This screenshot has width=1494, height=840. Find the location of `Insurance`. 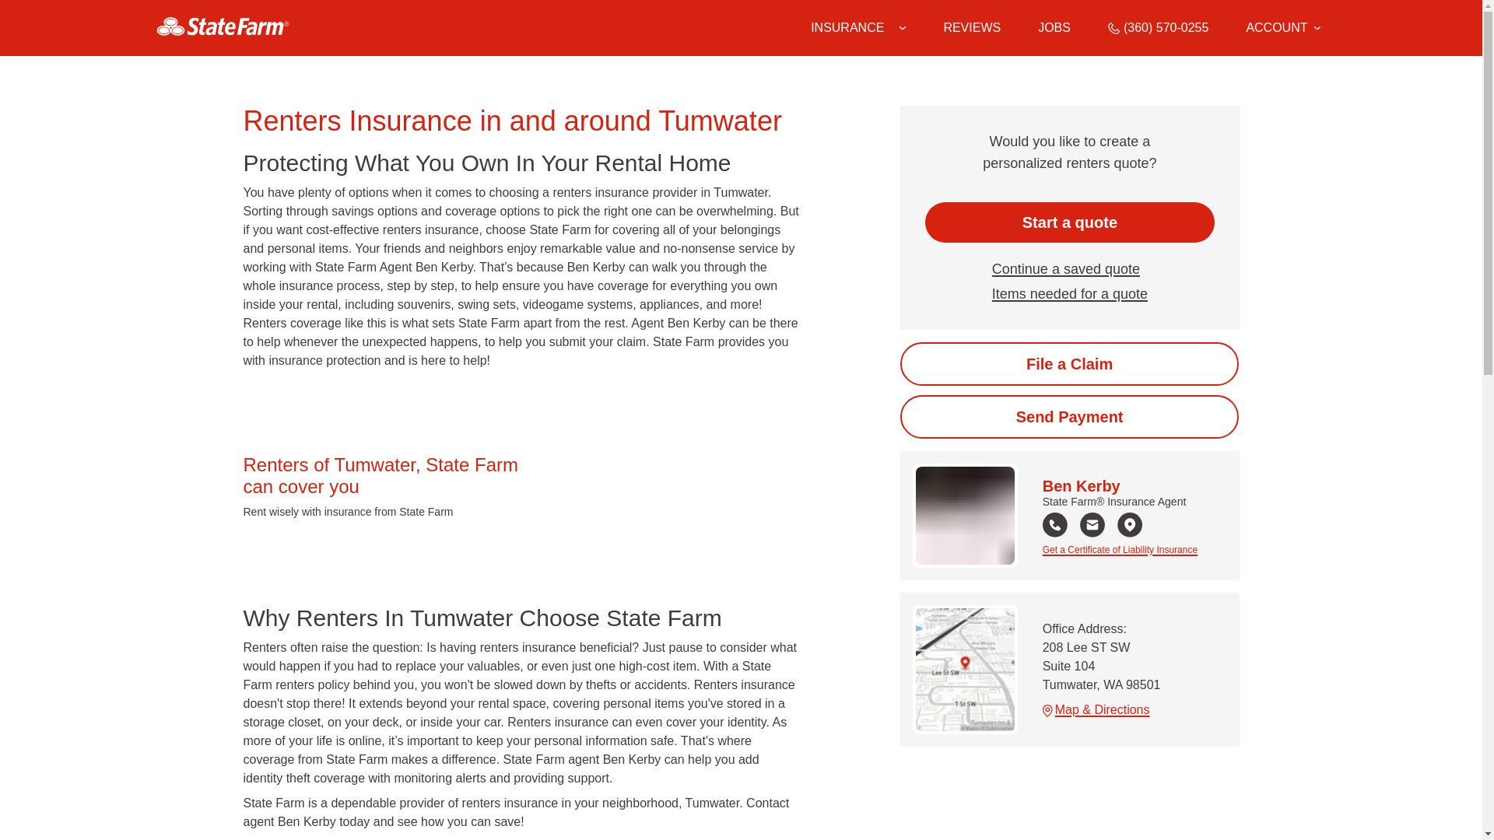

Insurance is located at coordinates (857, 28).